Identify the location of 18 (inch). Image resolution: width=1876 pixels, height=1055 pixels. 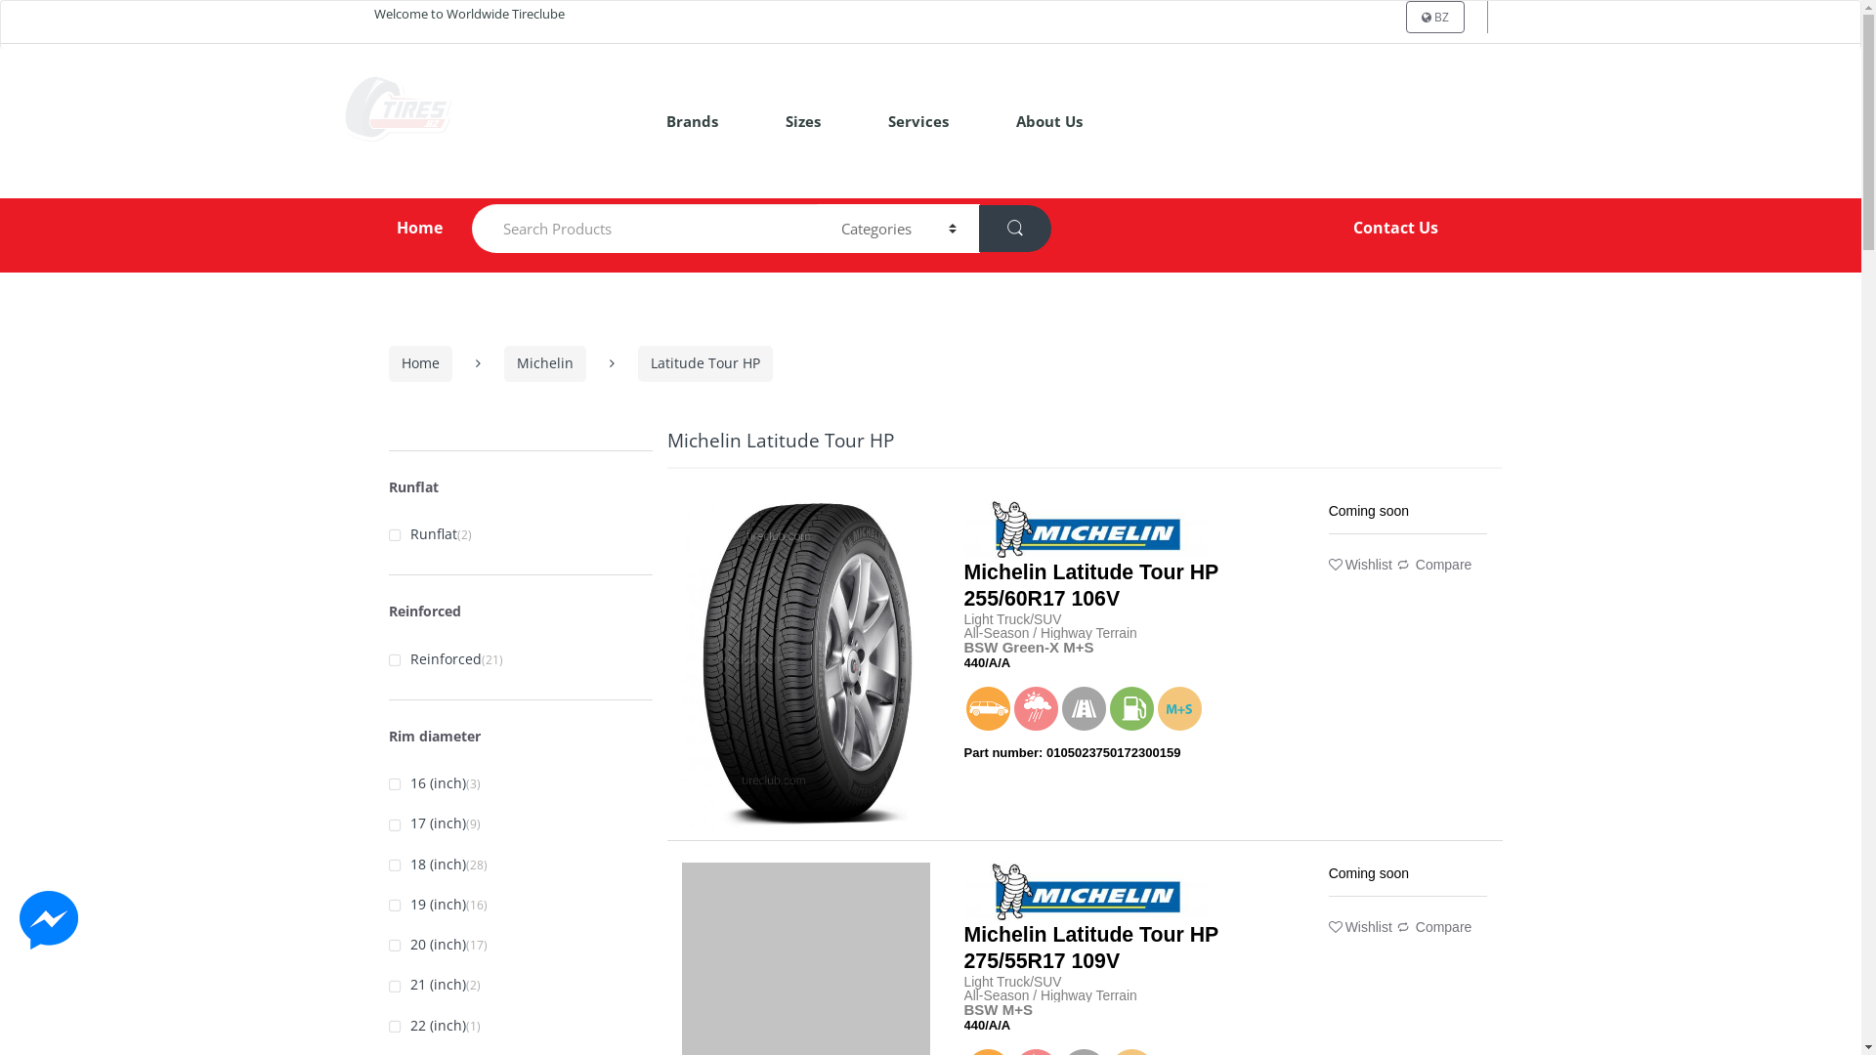
(428, 865).